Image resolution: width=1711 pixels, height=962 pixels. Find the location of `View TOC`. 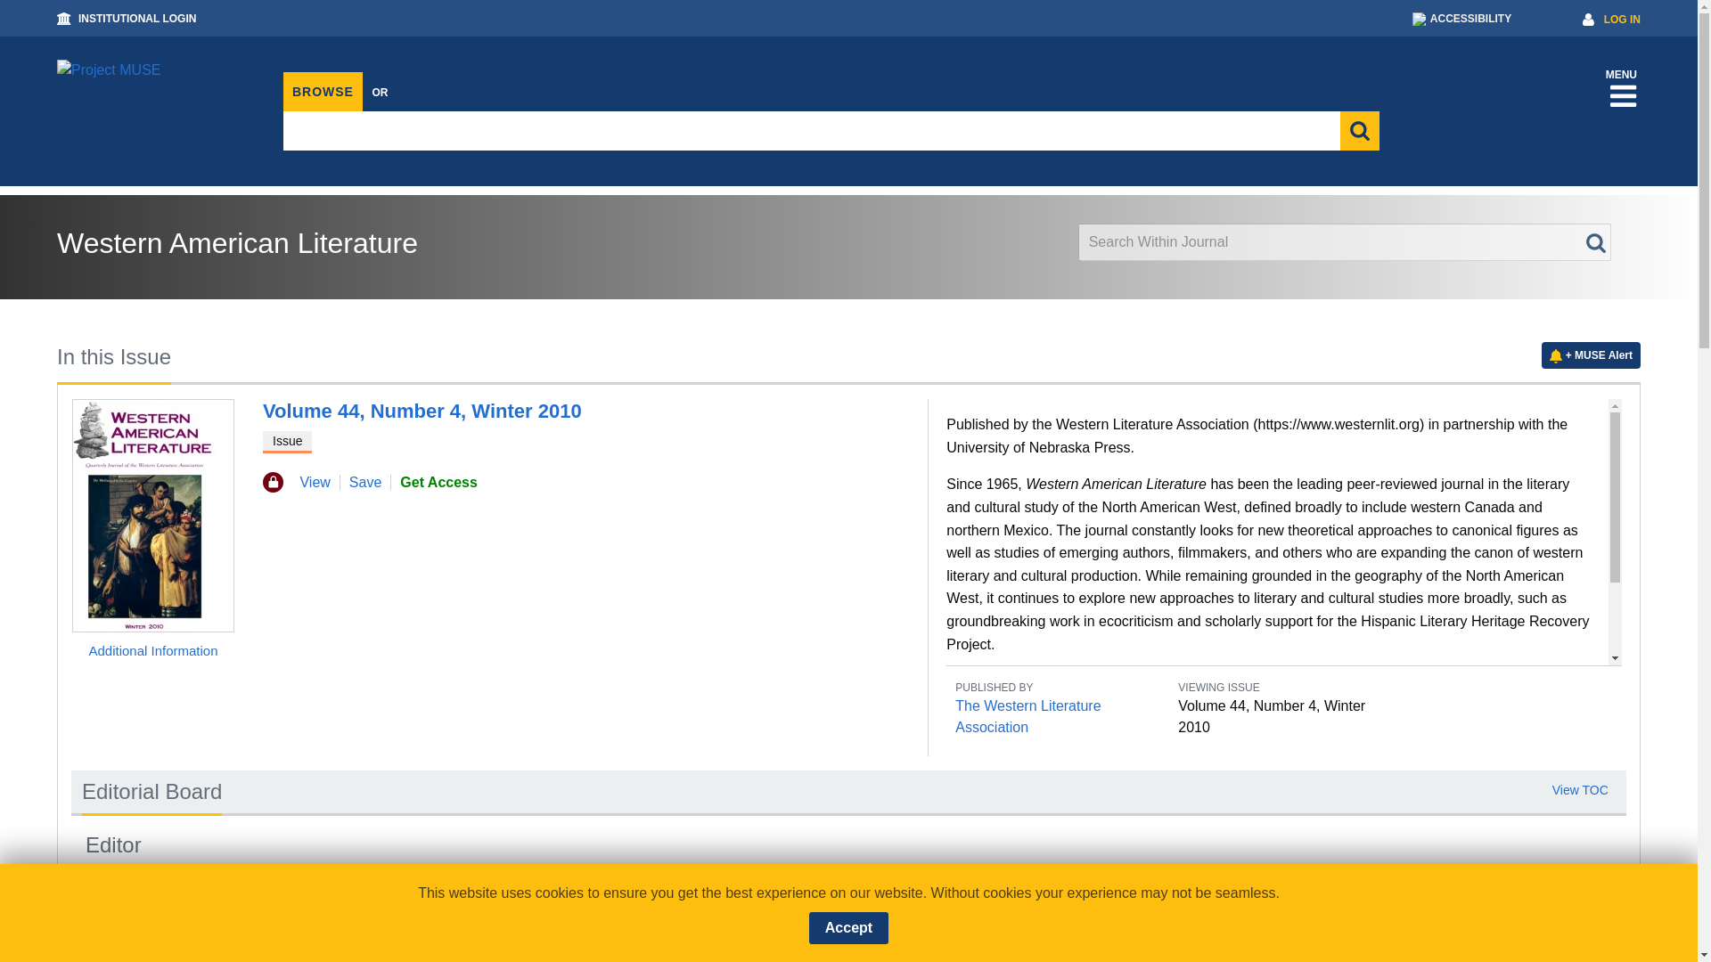

View TOC is located at coordinates (1579, 789).